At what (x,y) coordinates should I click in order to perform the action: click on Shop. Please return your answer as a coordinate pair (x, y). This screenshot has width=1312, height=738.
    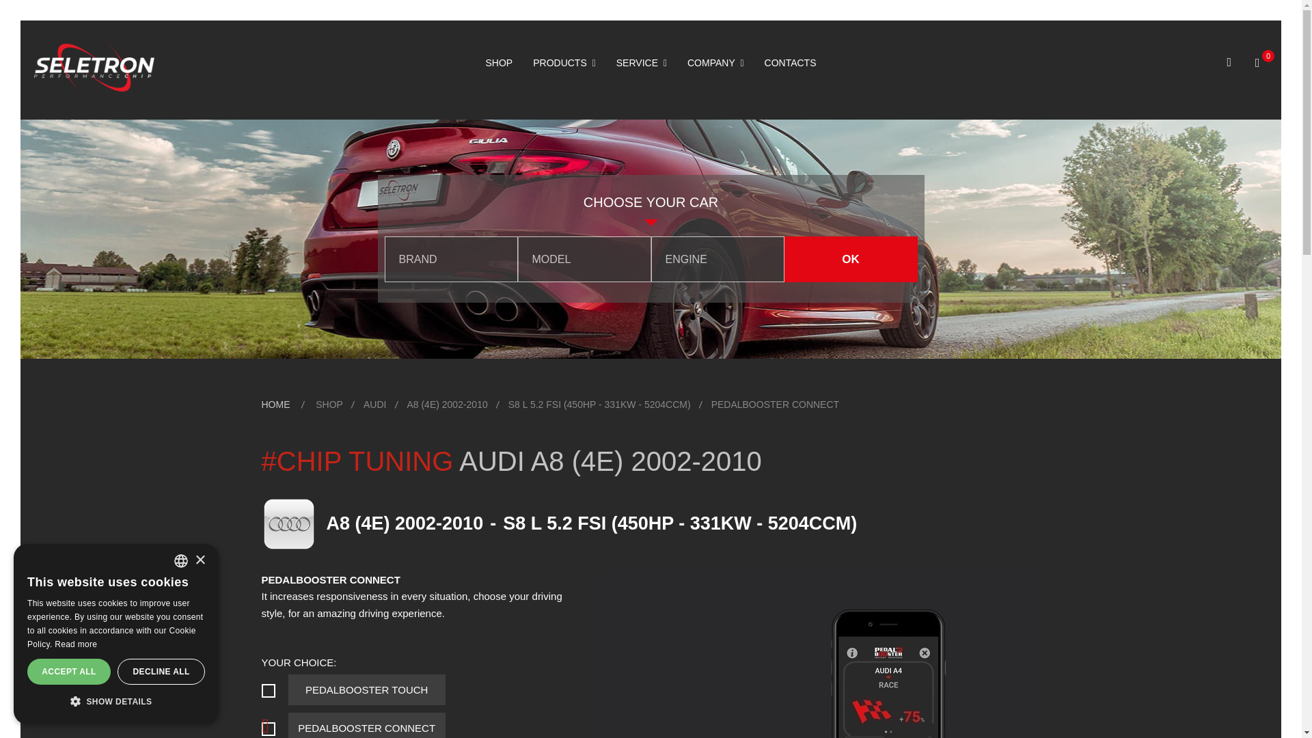
    Looking at the image, I should click on (329, 405).